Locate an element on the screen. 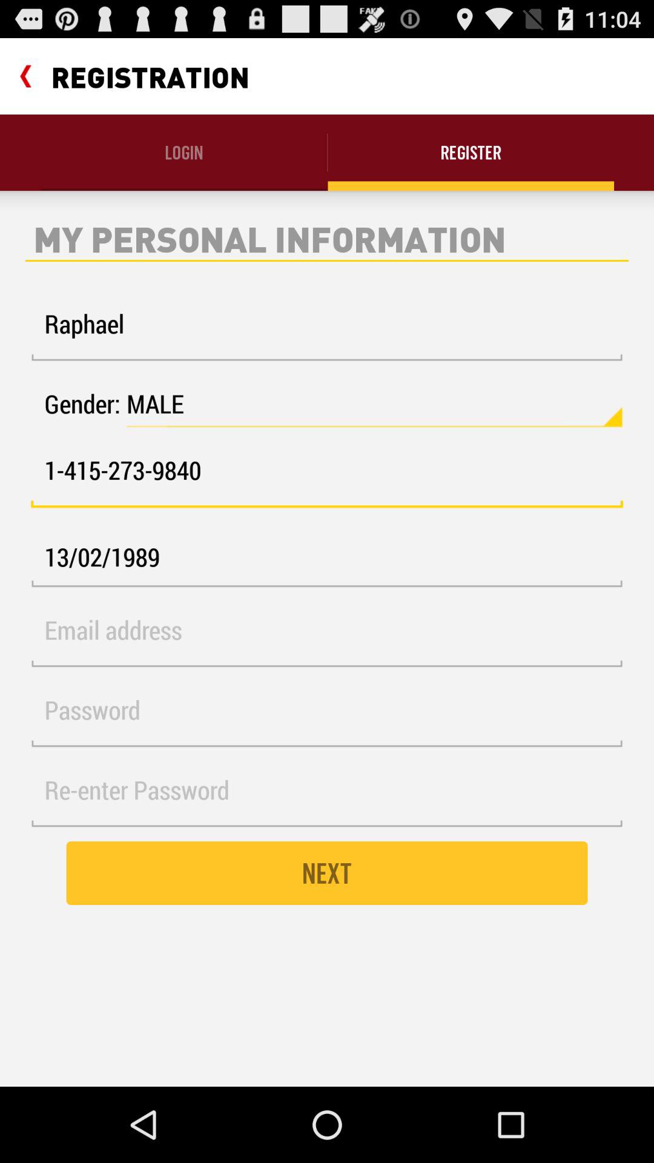  choose the icon below the 1 415 273 is located at coordinates (327, 557).